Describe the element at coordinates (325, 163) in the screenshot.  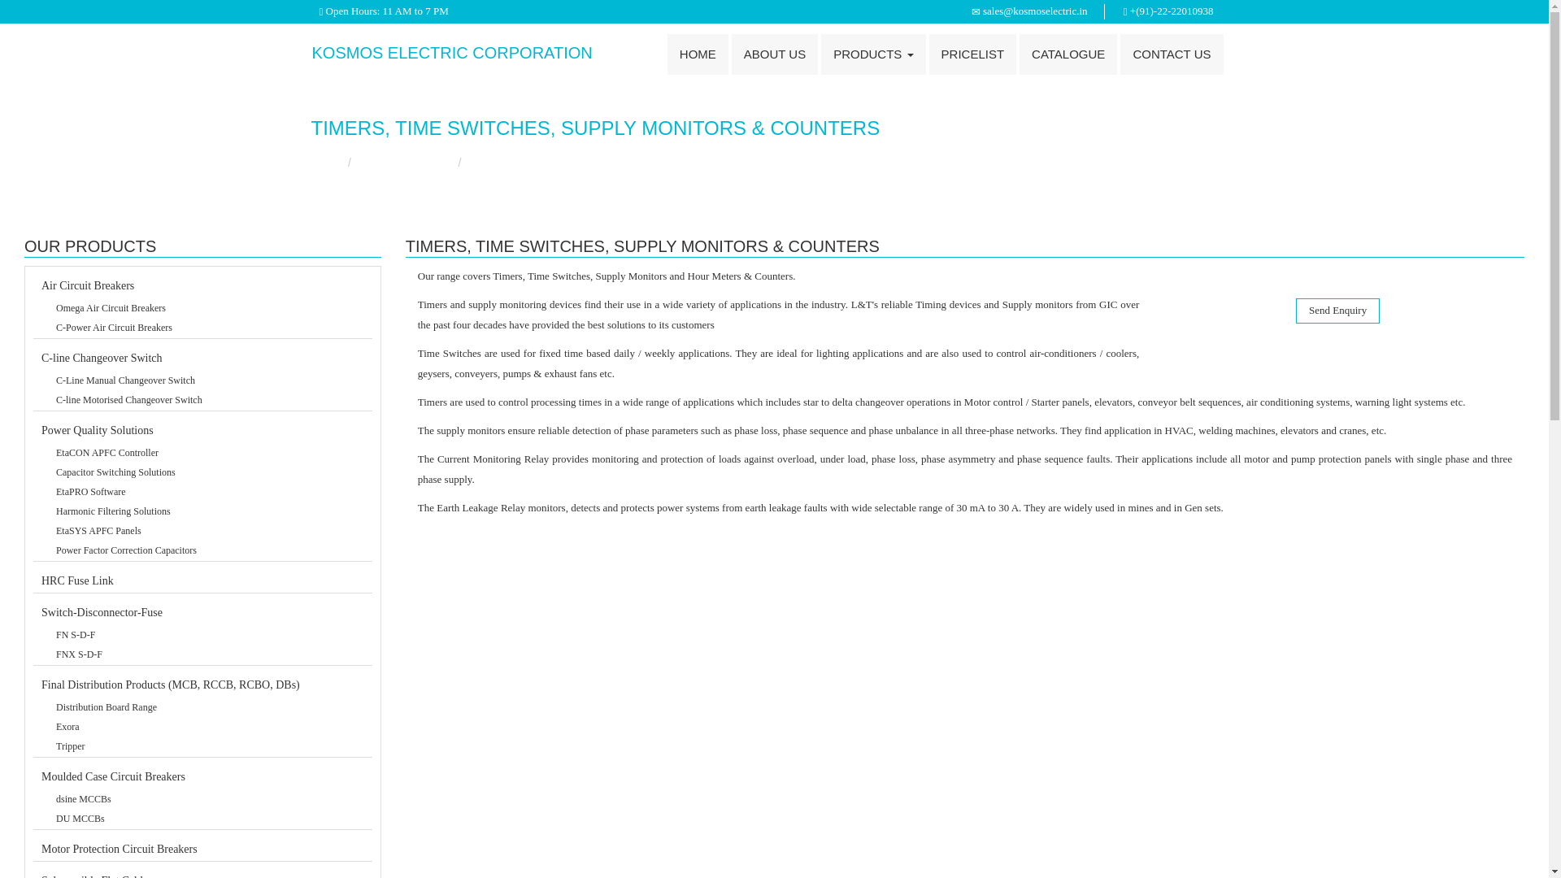
I see `Home` at that location.